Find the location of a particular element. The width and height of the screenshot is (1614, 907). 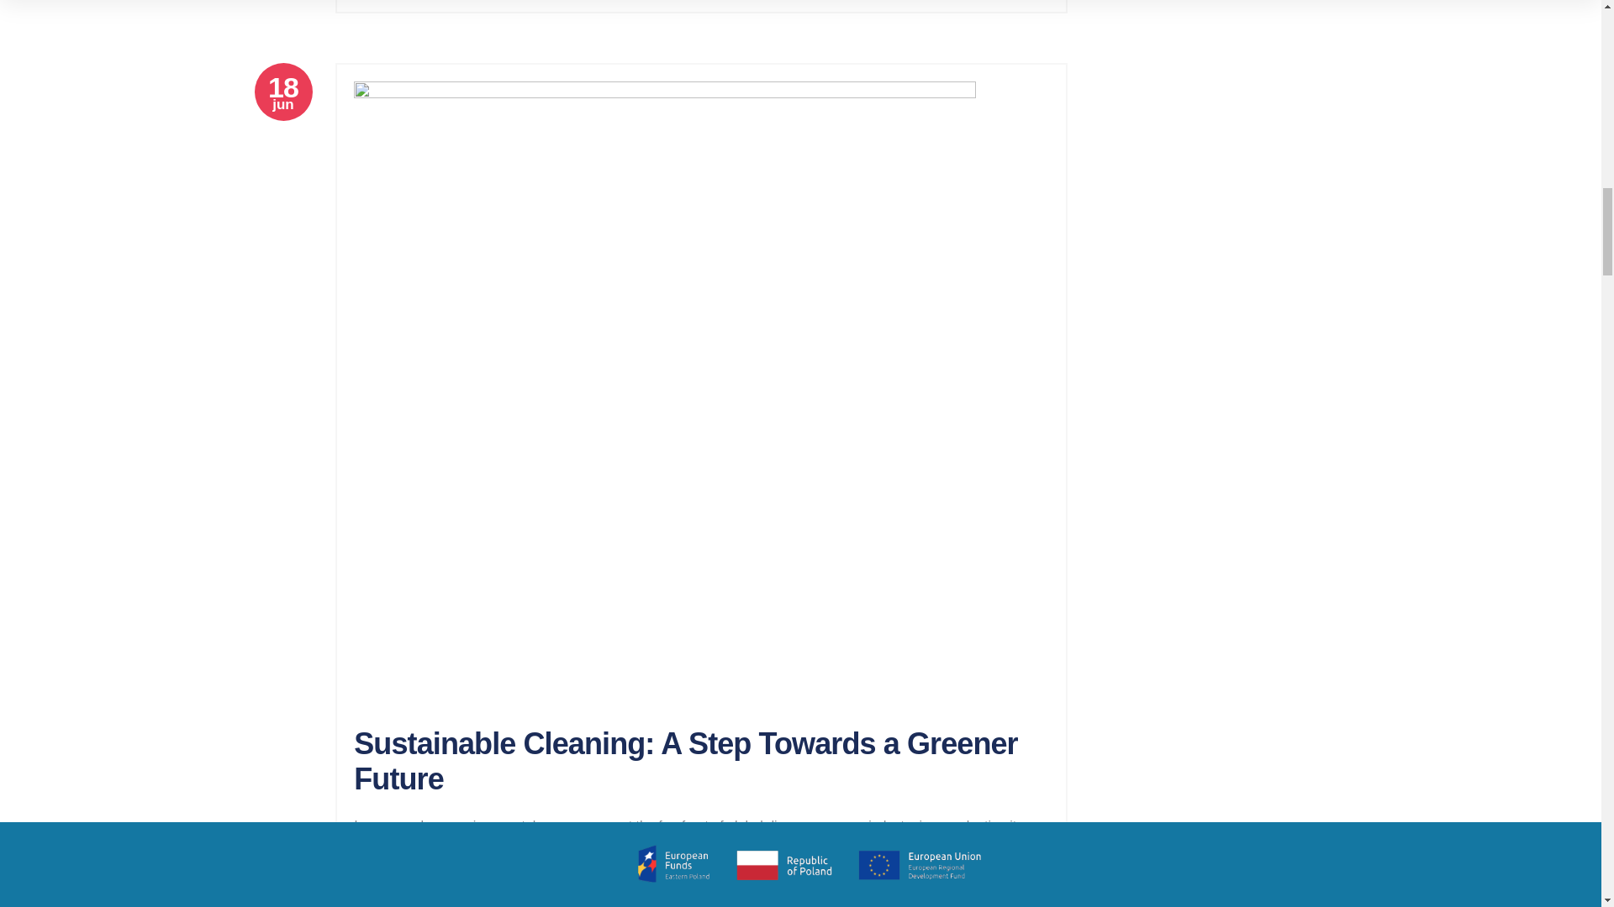

Sustainable Cleaning: A Step Towards a Greener Future is located at coordinates (684, 761).